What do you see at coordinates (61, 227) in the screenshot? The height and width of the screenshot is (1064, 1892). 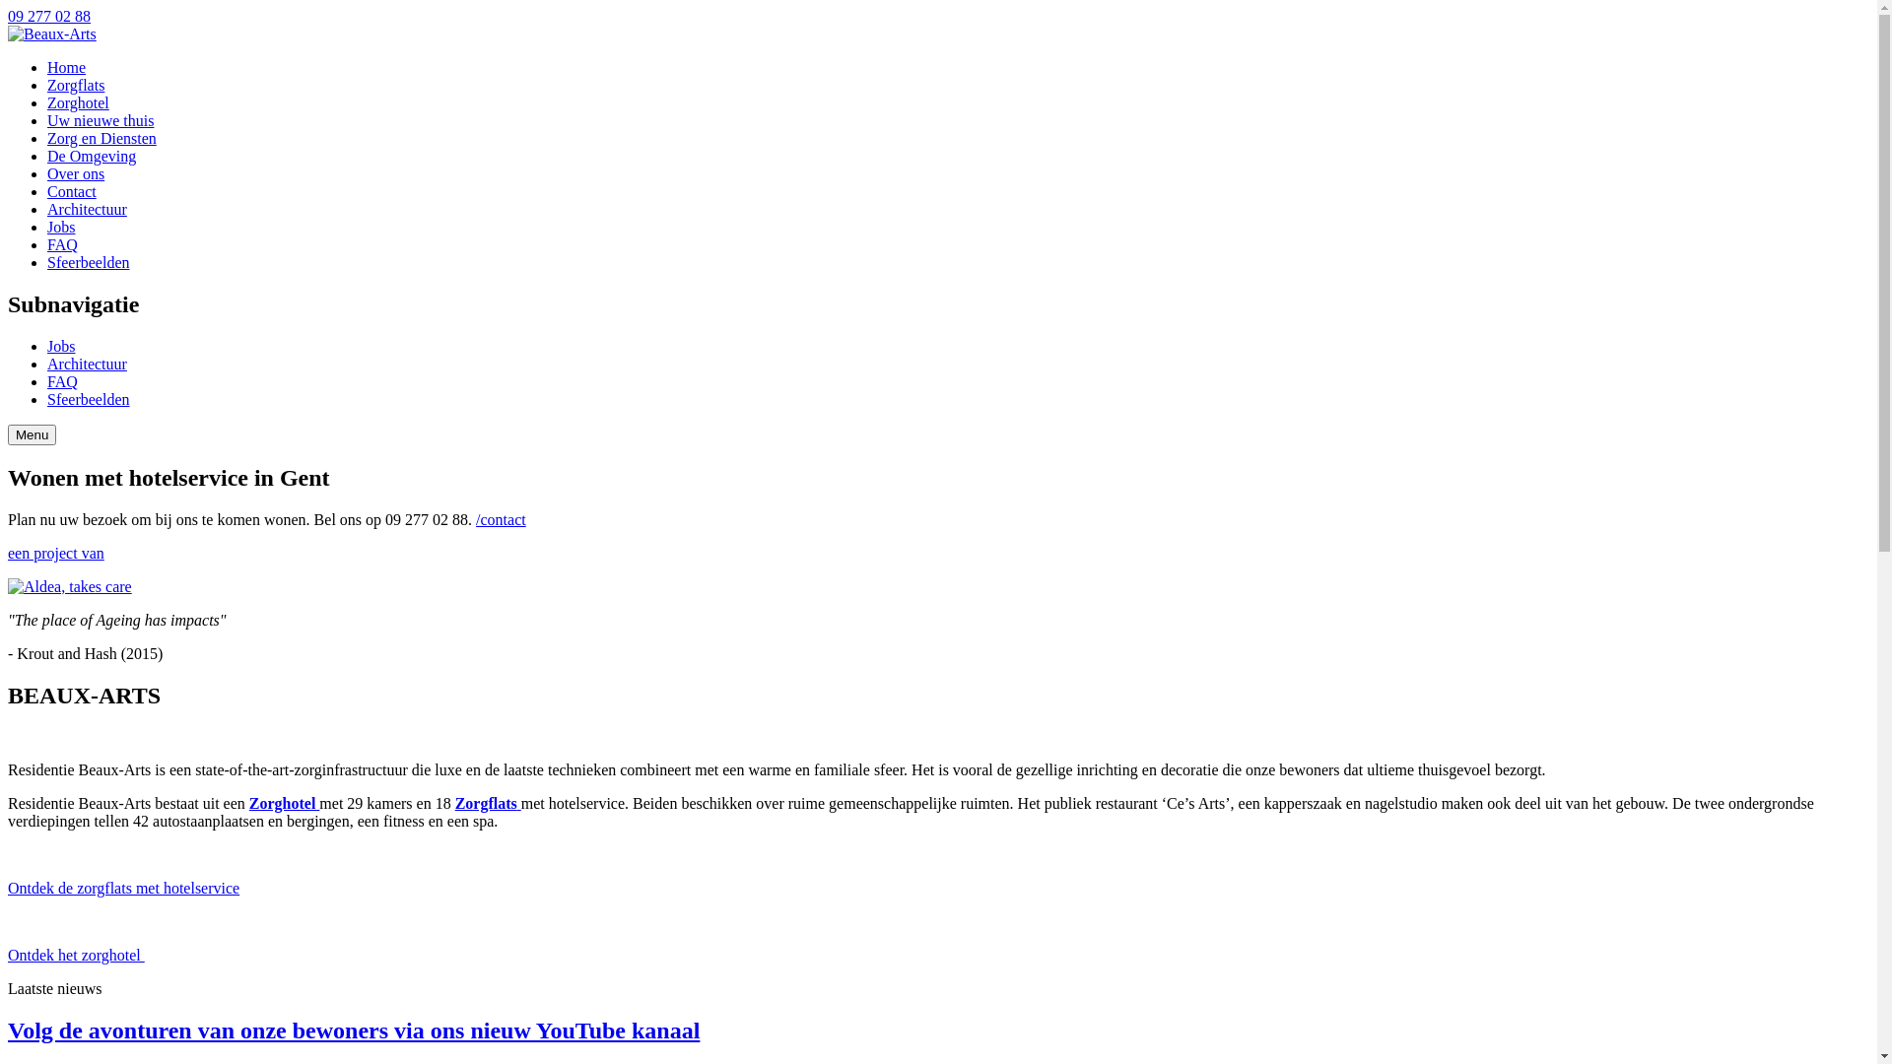 I see `Jobs` at bounding box center [61, 227].